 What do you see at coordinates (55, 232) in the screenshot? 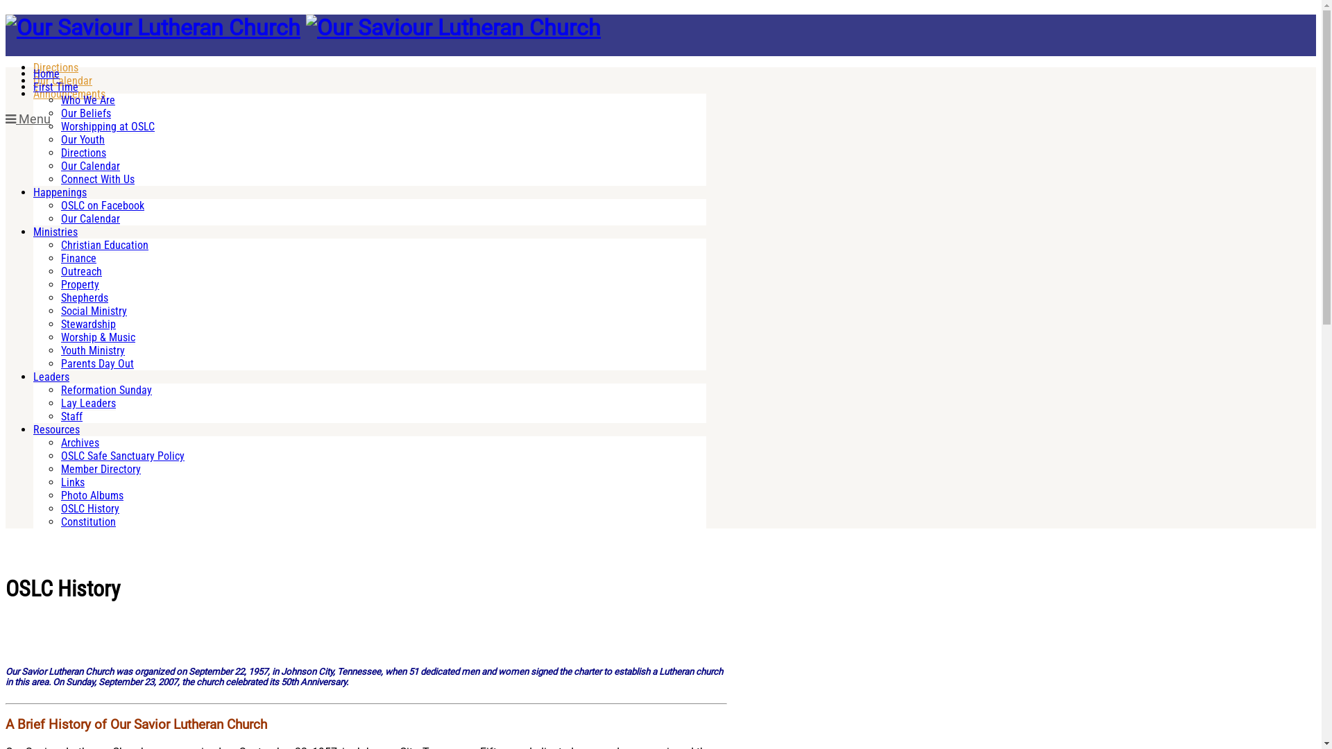
I see `Ministries` at bounding box center [55, 232].